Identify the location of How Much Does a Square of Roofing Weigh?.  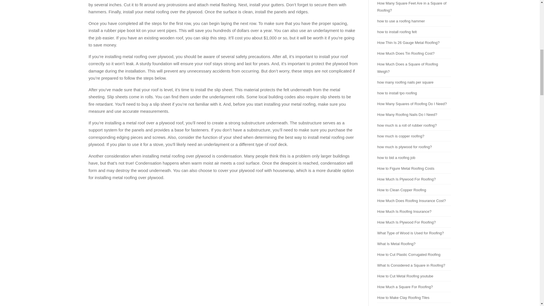
(407, 68).